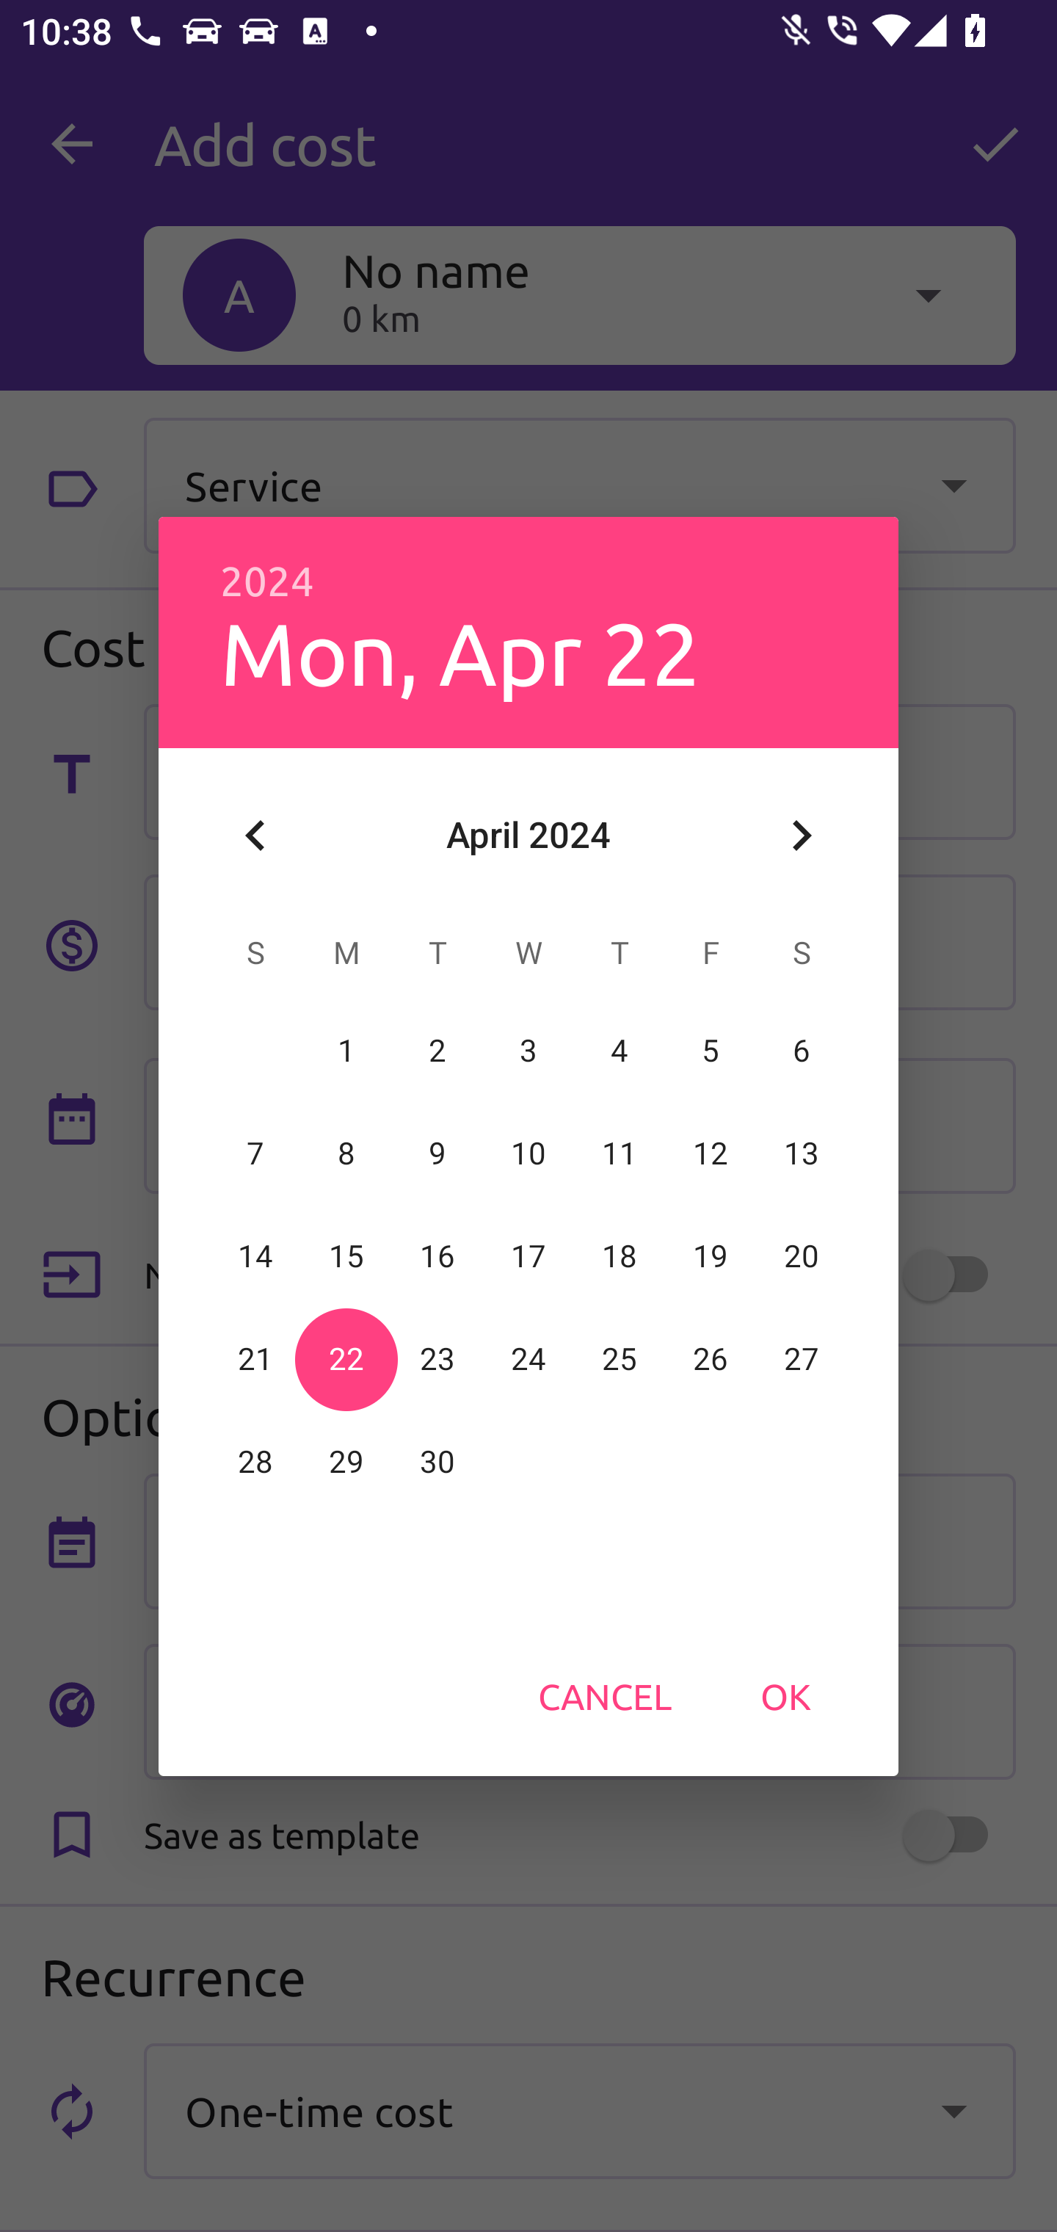 The height and width of the screenshot is (2232, 1057). Describe the element at coordinates (801, 1051) in the screenshot. I see `6 06 April 2024` at that location.